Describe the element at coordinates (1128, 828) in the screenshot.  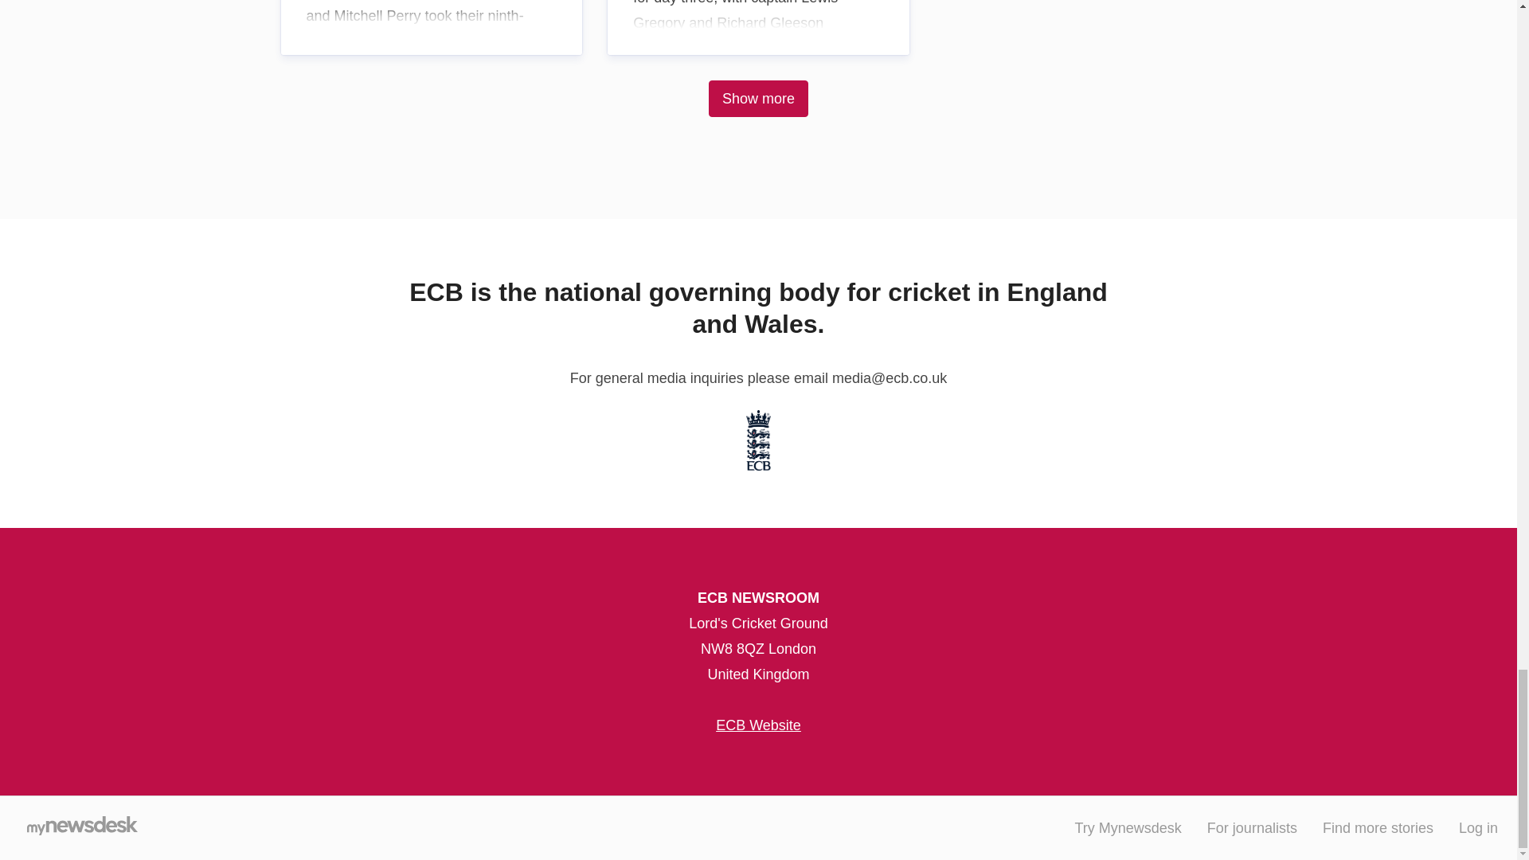
I see `Try Mynewsdesk` at that location.